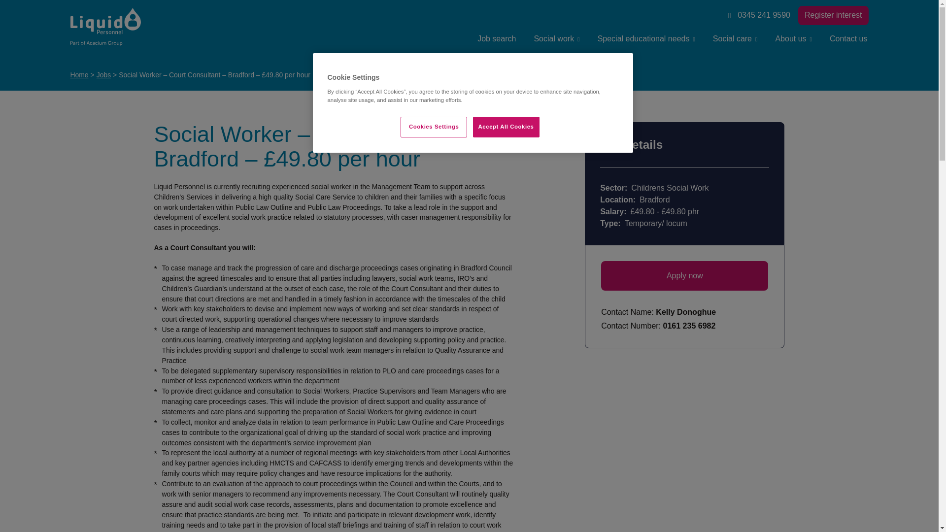  Describe the element at coordinates (684, 200) in the screenshot. I see `Location` at that location.